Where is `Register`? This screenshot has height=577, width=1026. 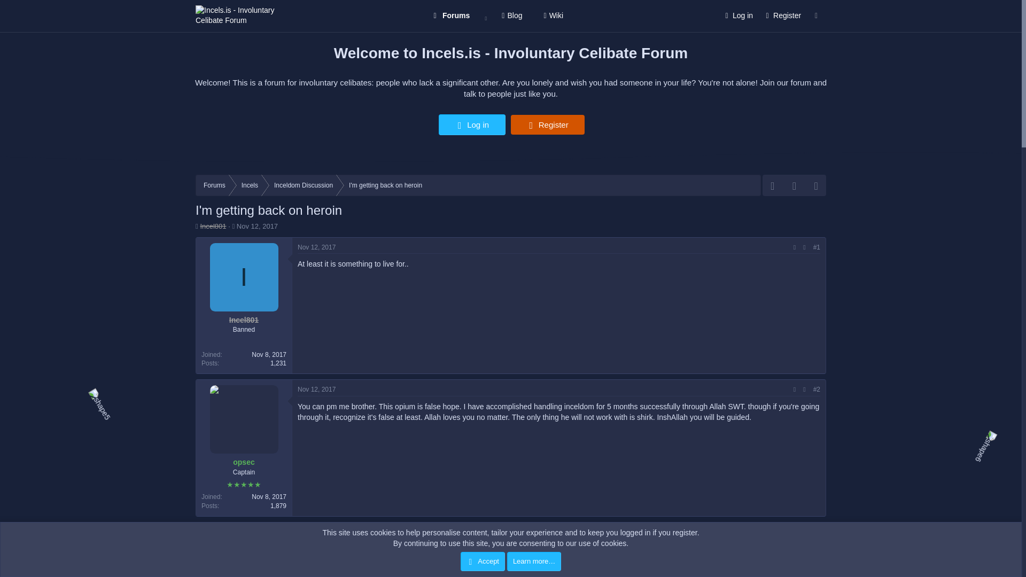 Register is located at coordinates (782, 16).